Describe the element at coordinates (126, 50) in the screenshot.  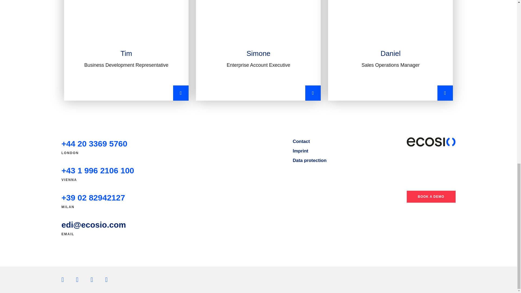
I see `Tim` at that location.